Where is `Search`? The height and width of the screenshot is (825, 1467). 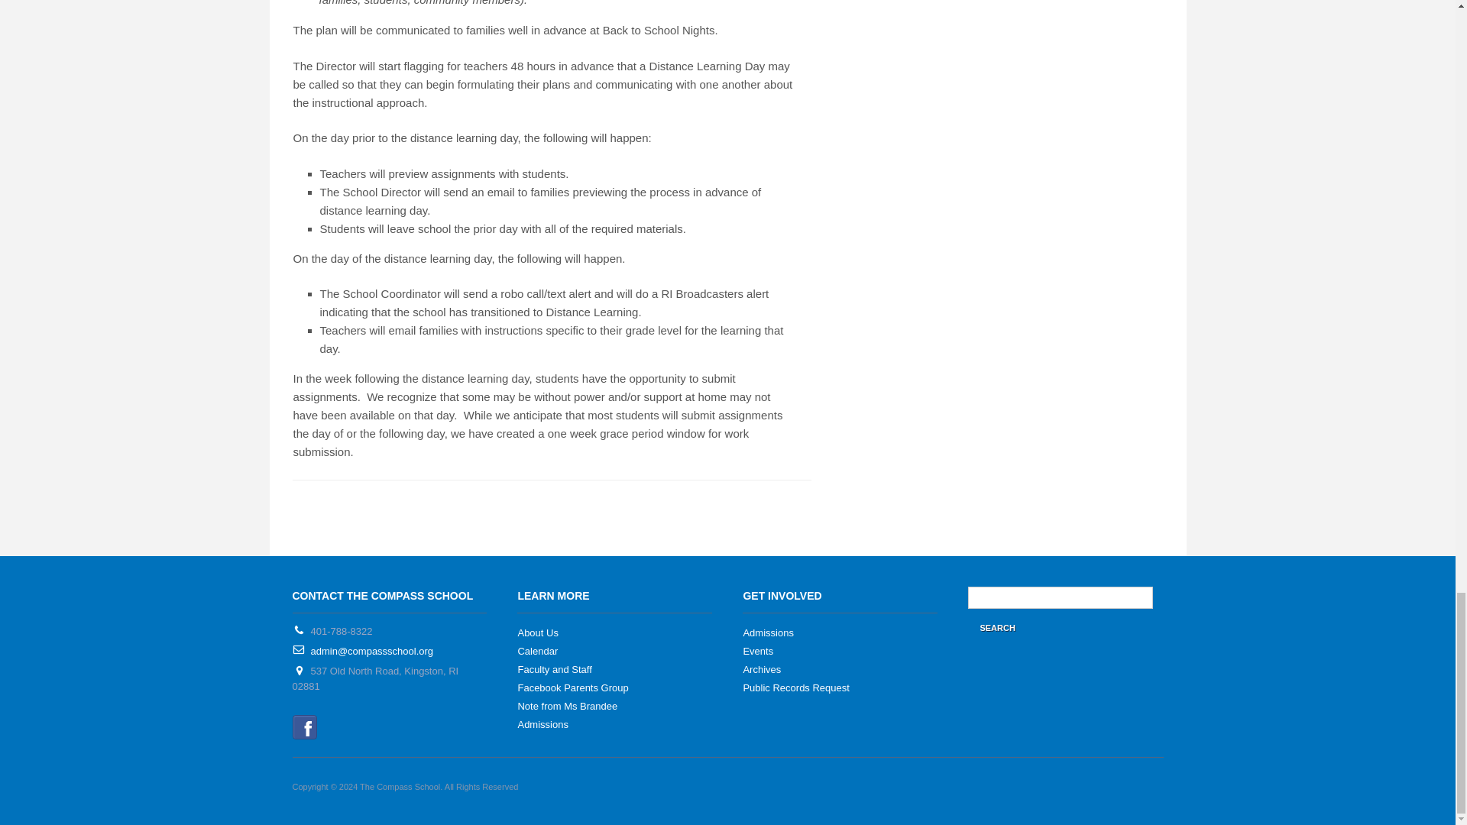
Search is located at coordinates (996, 628).